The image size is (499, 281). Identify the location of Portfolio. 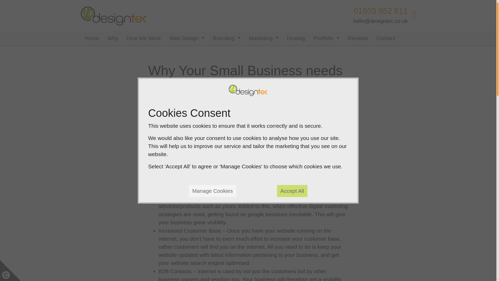
(326, 38).